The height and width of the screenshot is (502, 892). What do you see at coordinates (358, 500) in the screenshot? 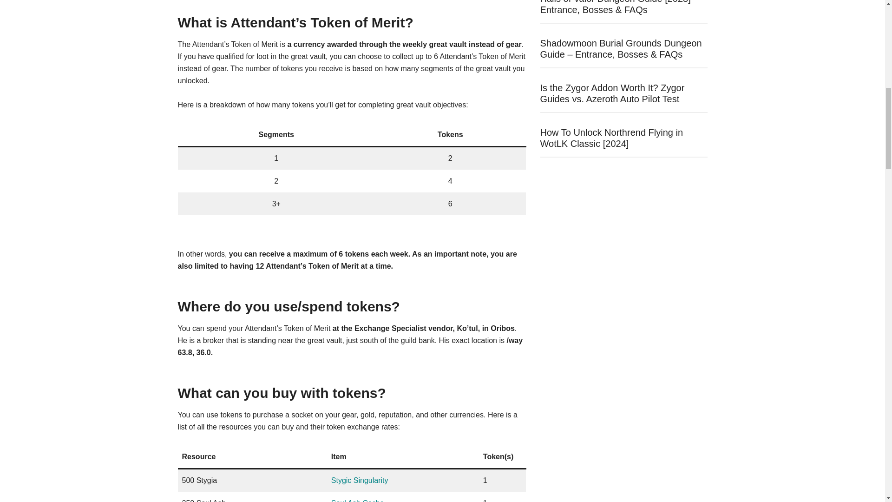
I see `Soul Ash Cache` at bounding box center [358, 500].